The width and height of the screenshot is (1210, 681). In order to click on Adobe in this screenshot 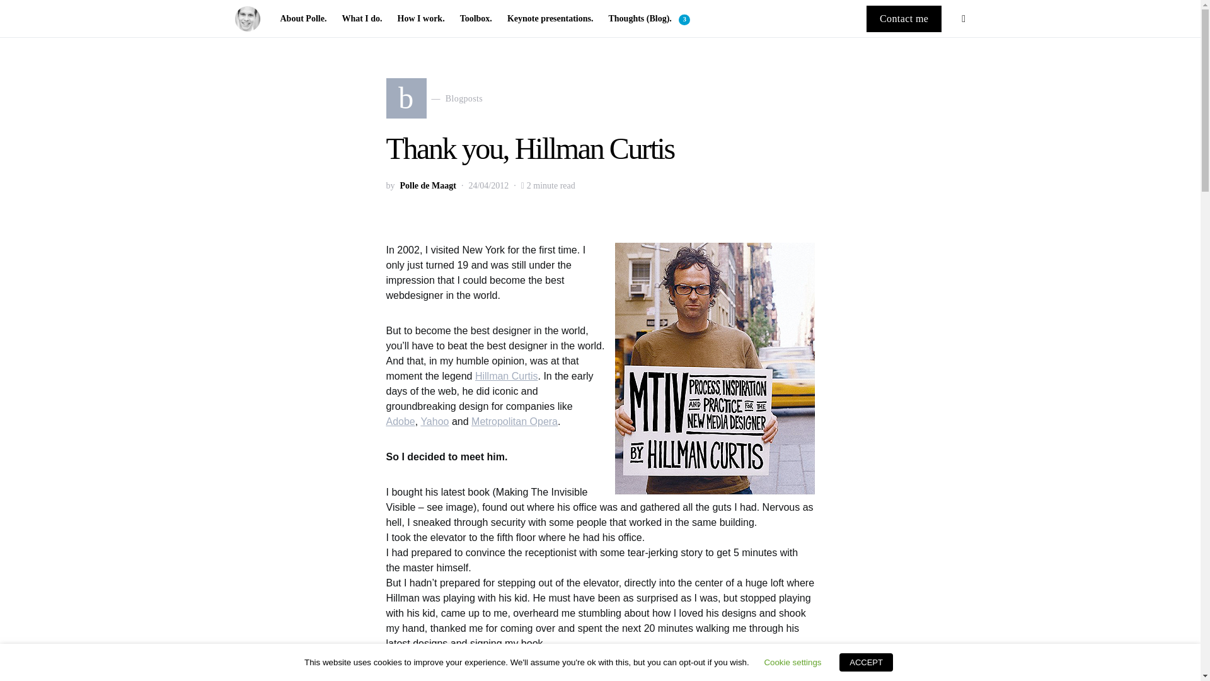, I will do `click(514, 421)`.